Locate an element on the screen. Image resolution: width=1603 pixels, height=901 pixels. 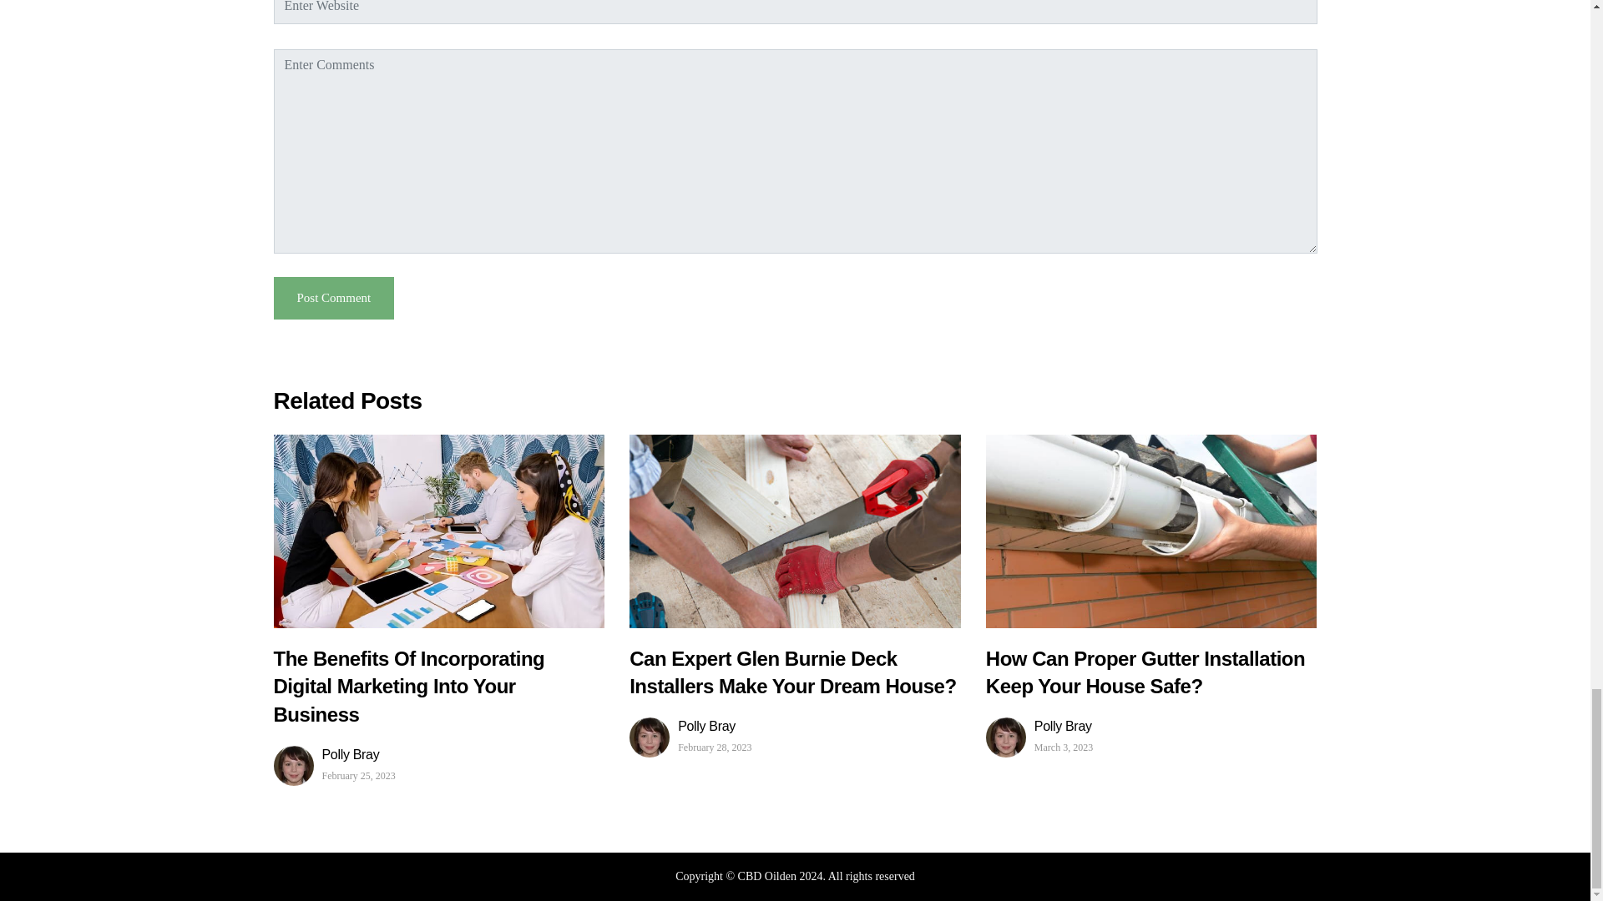
Post Comment is located at coordinates (334, 298).